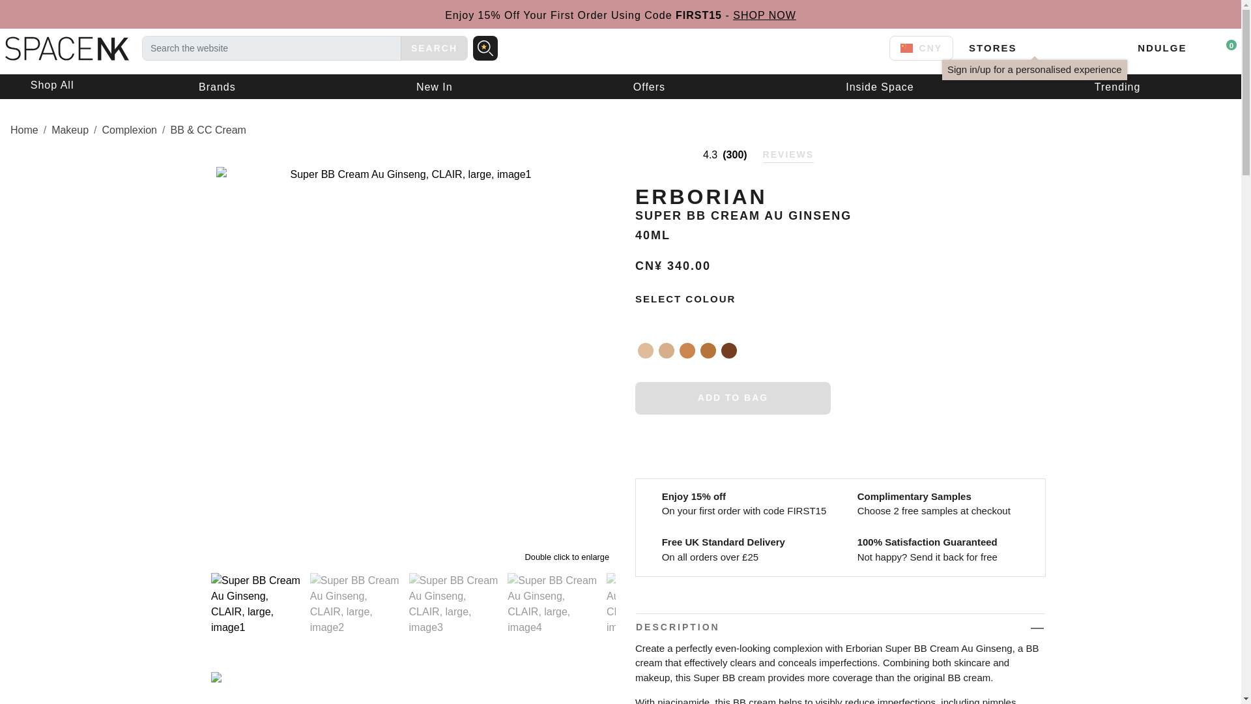 Image resolution: width=1251 pixels, height=704 pixels. What do you see at coordinates (64, 47) in the screenshot?
I see `Space NK Home` at bounding box center [64, 47].